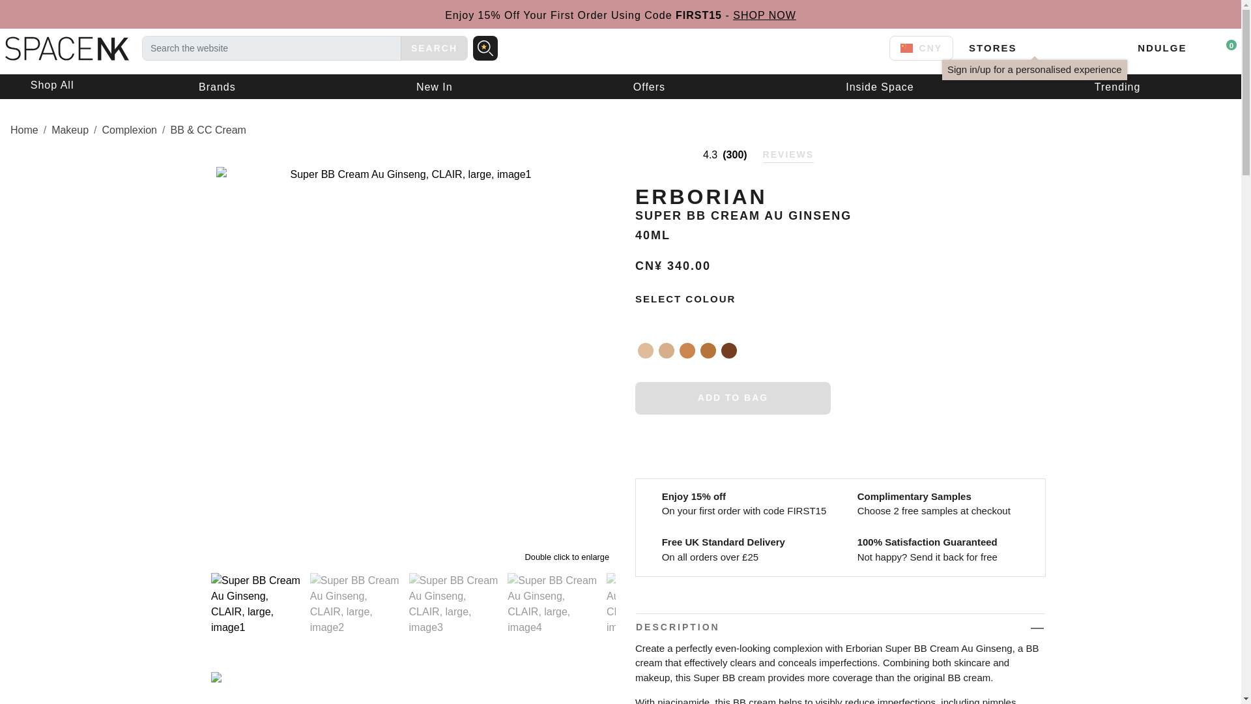 Image resolution: width=1251 pixels, height=704 pixels. What do you see at coordinates (64, 47) in the screenshot?
I see `Space NK Home` at bounding box center [64, 47].